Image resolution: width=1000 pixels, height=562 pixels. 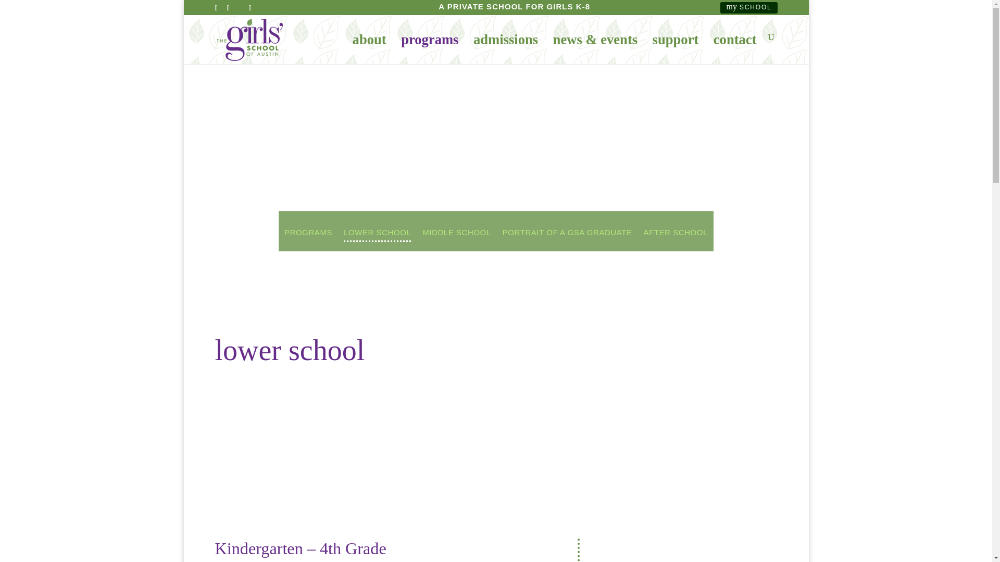 I want to click on my SCHOOL, so click(x=748, y=7).